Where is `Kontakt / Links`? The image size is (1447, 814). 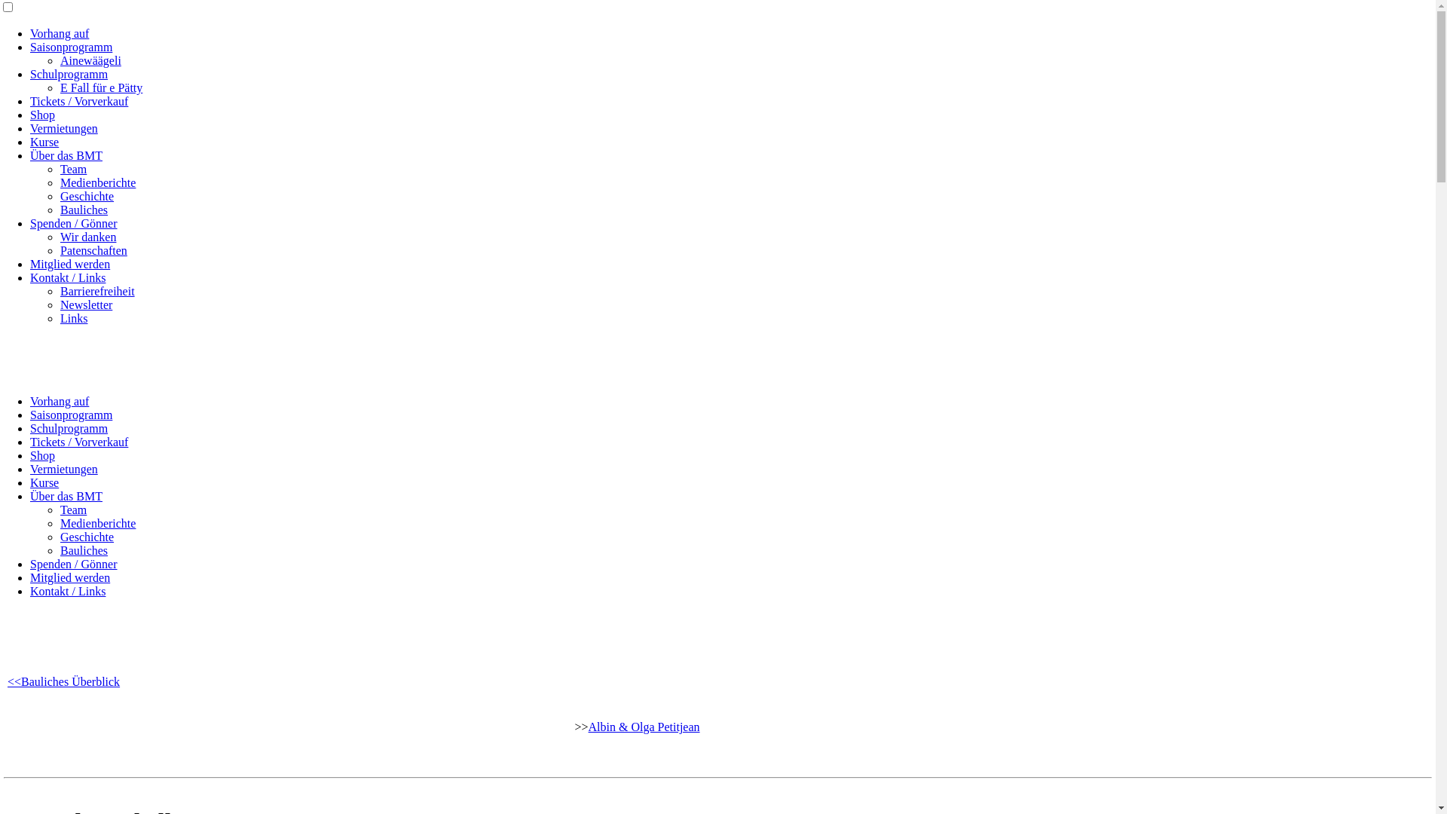 Kontakt / Links is located at coordinates (68, 591).